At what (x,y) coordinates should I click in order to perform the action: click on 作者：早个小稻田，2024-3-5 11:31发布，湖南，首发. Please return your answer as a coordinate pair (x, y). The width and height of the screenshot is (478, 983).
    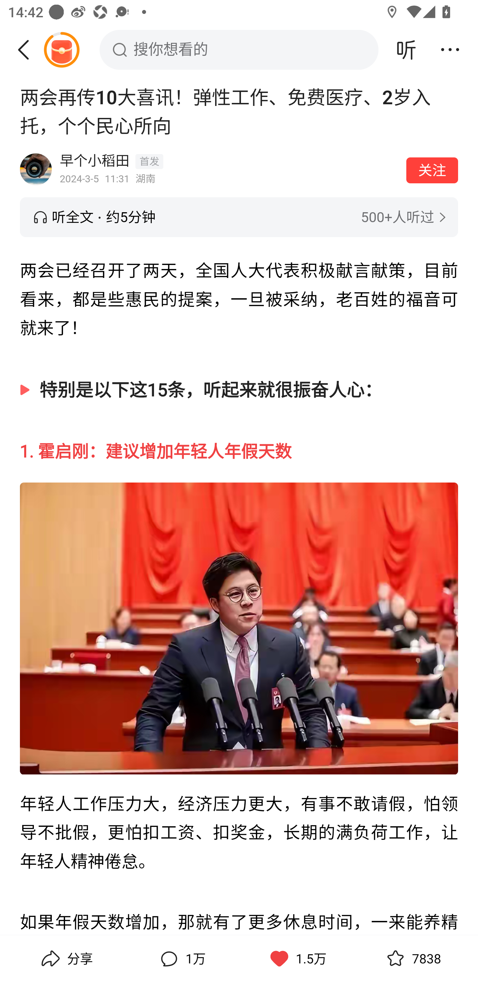
    Looking at the image, I should click on (229, 169).